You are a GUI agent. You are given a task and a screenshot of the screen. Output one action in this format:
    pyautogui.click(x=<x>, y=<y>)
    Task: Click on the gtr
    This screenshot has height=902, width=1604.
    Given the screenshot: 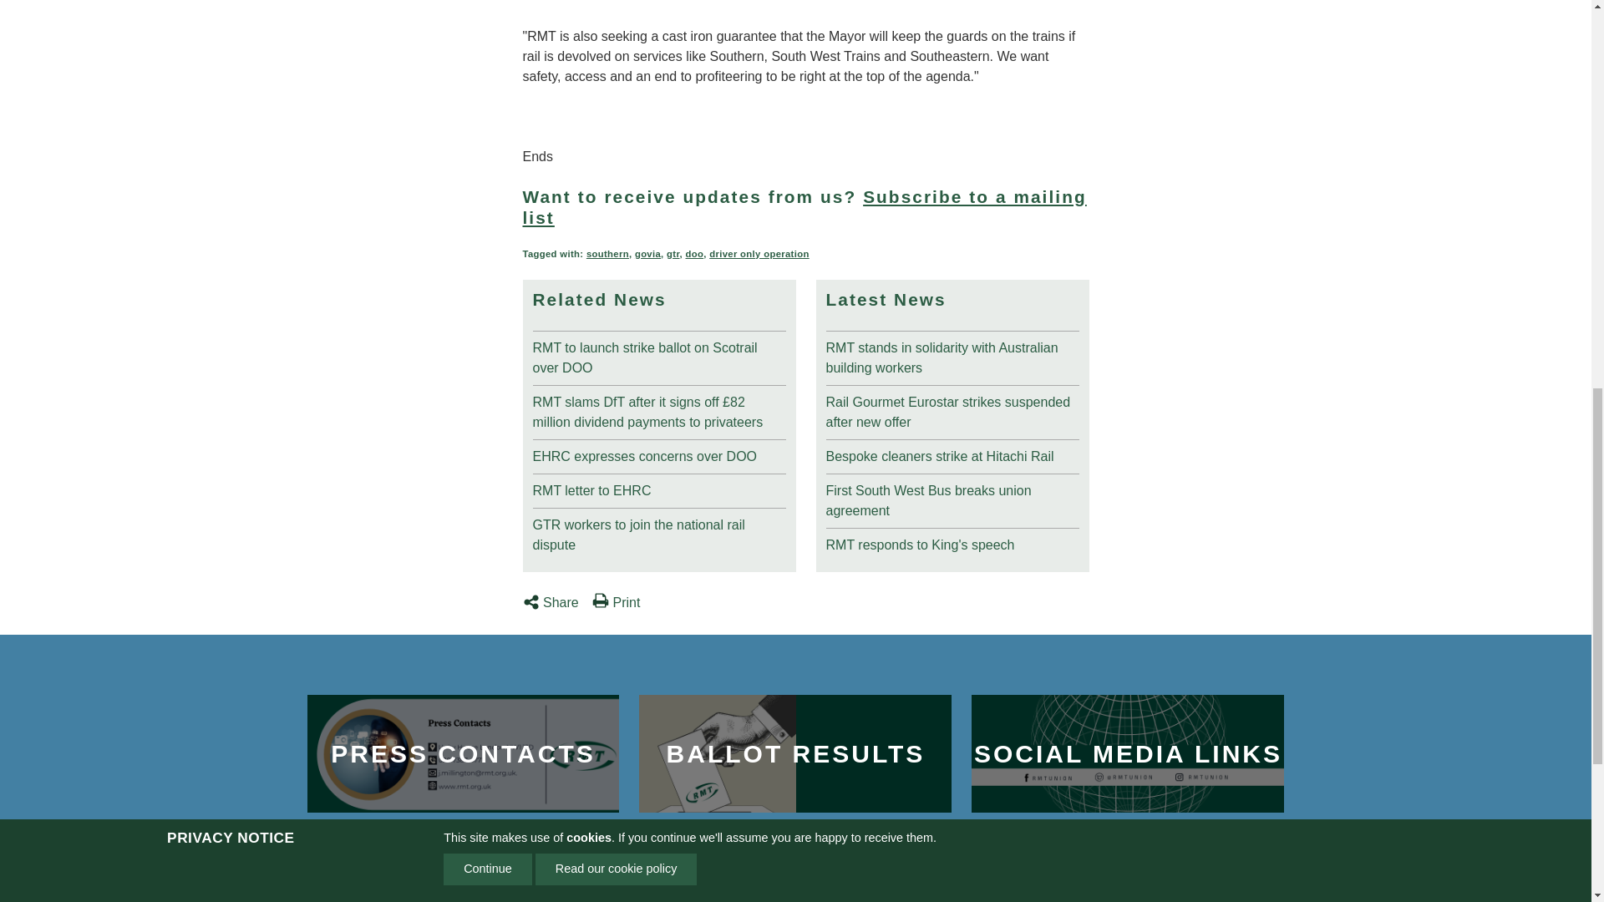 What is the action you would take?
    pyautogui.click(x=673, y=254)
    